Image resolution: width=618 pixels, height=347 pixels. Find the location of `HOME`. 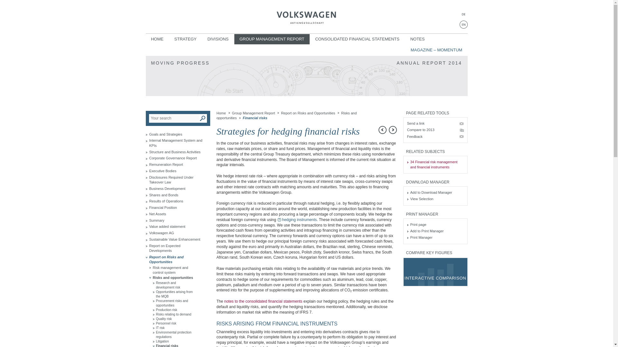

HOME is located at coordinates (157, 39).